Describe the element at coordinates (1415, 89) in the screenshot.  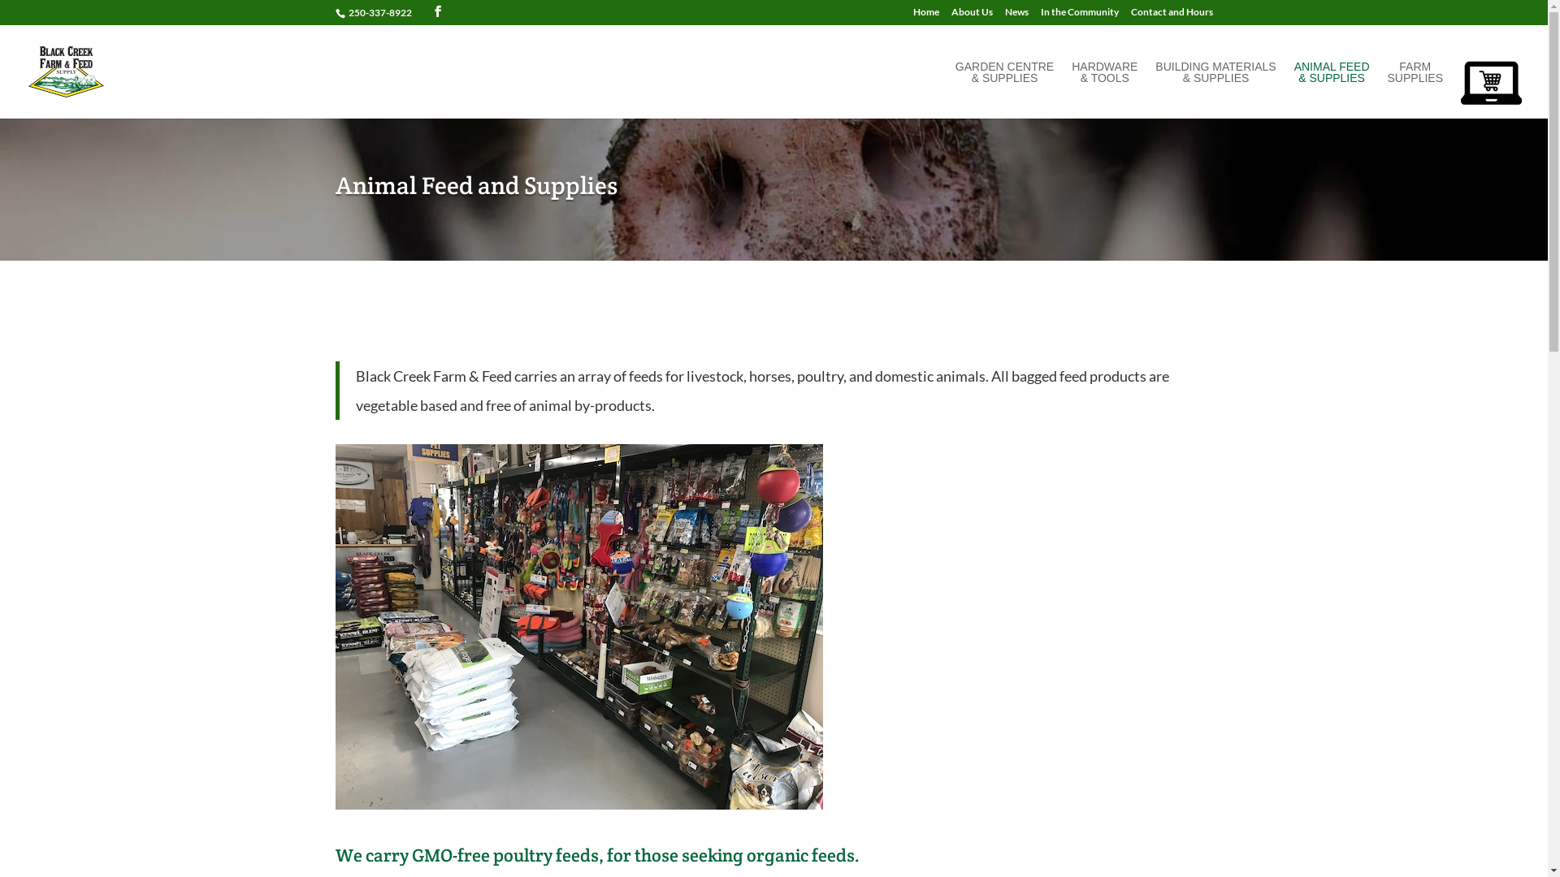
I see `FARM
SUPPLIES` at that location.